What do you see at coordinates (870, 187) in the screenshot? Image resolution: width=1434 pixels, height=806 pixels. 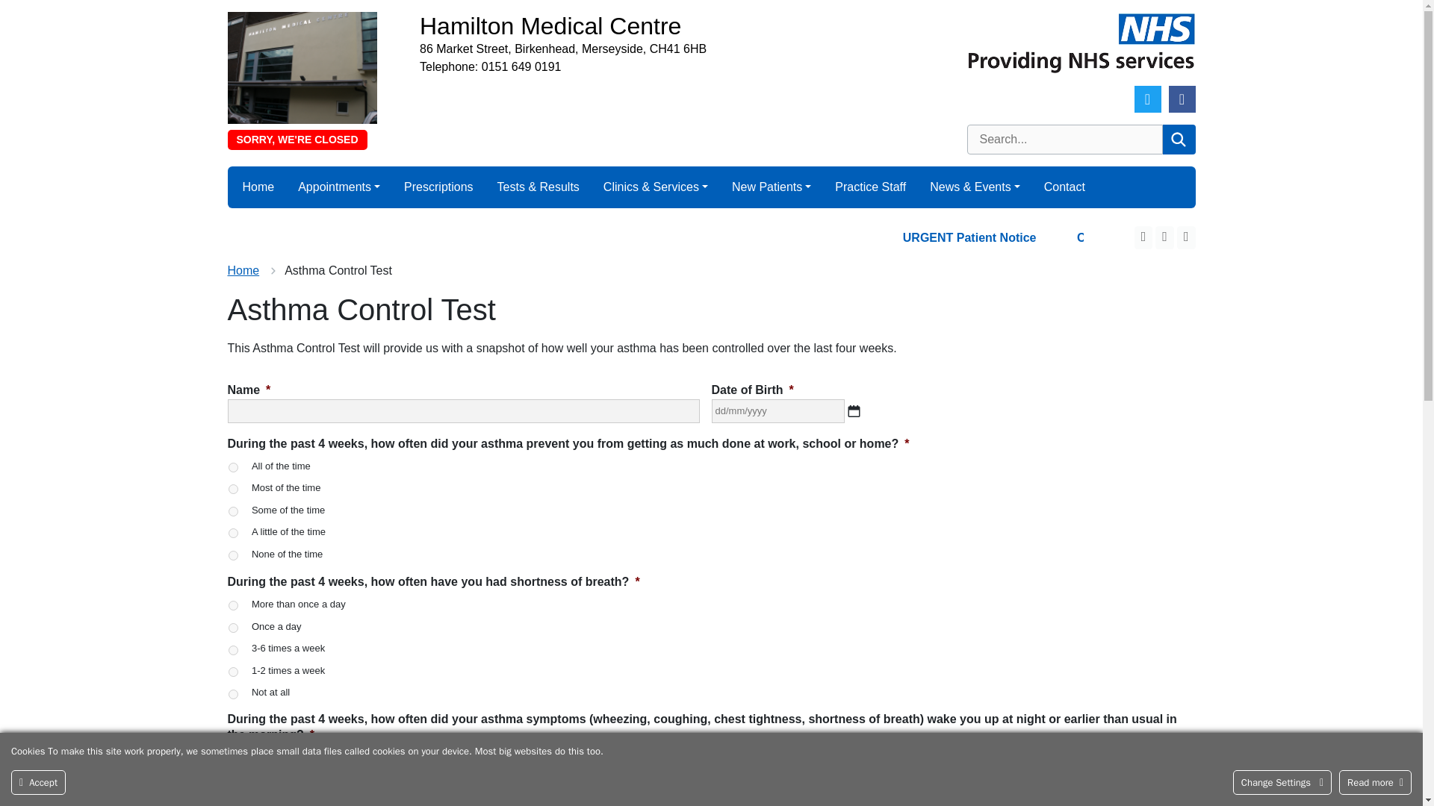 I see `Practice Staff` at bounding box center [870, 187].